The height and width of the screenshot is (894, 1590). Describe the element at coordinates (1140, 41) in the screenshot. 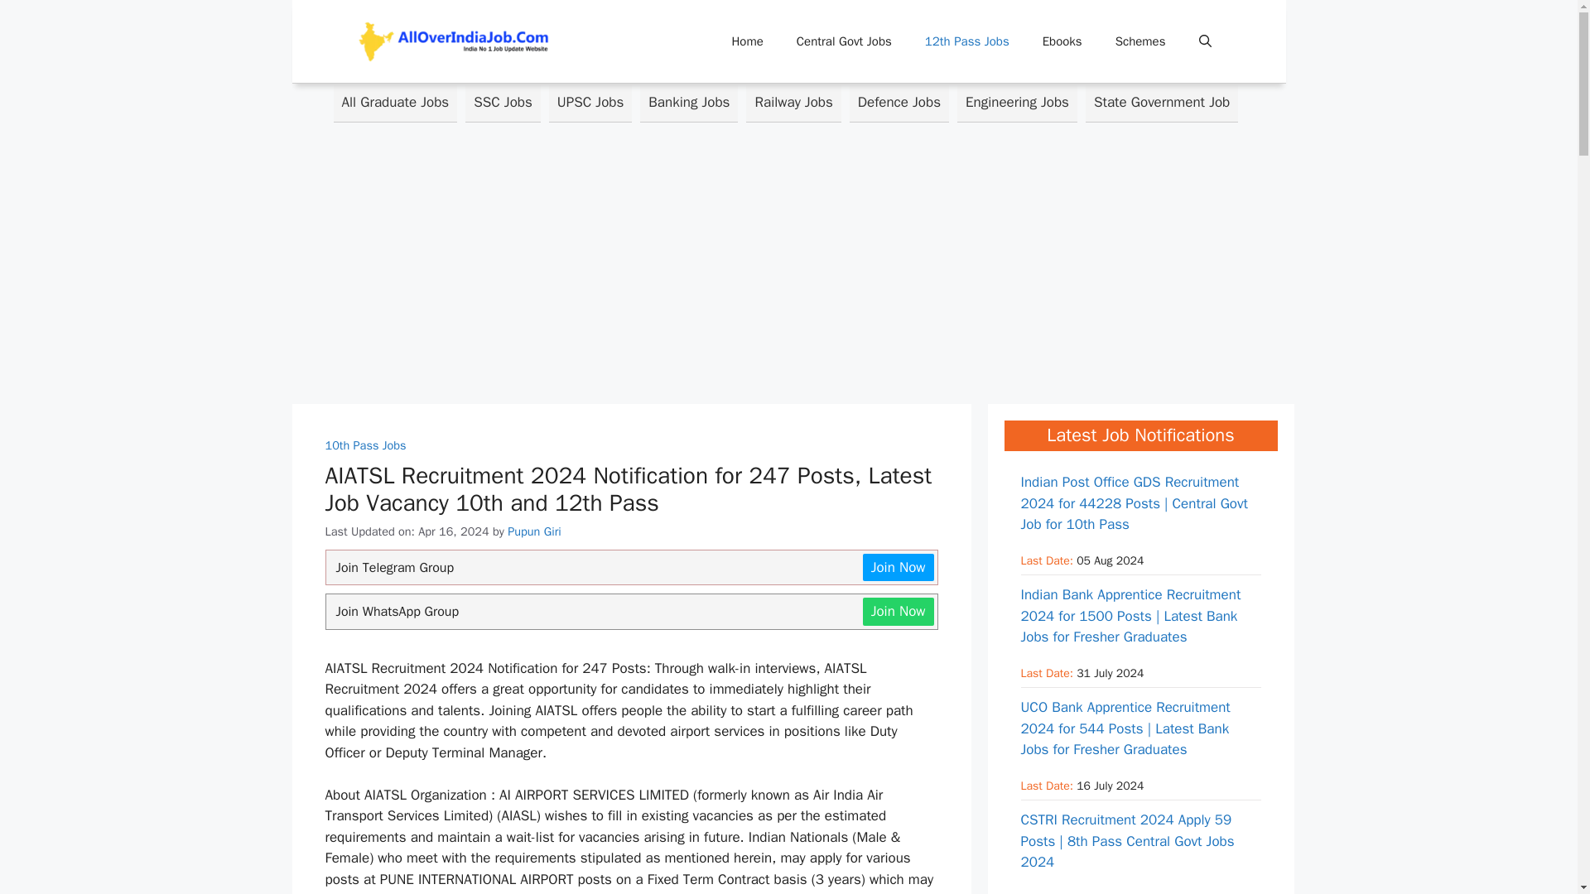

I see `Schemes` at that location.